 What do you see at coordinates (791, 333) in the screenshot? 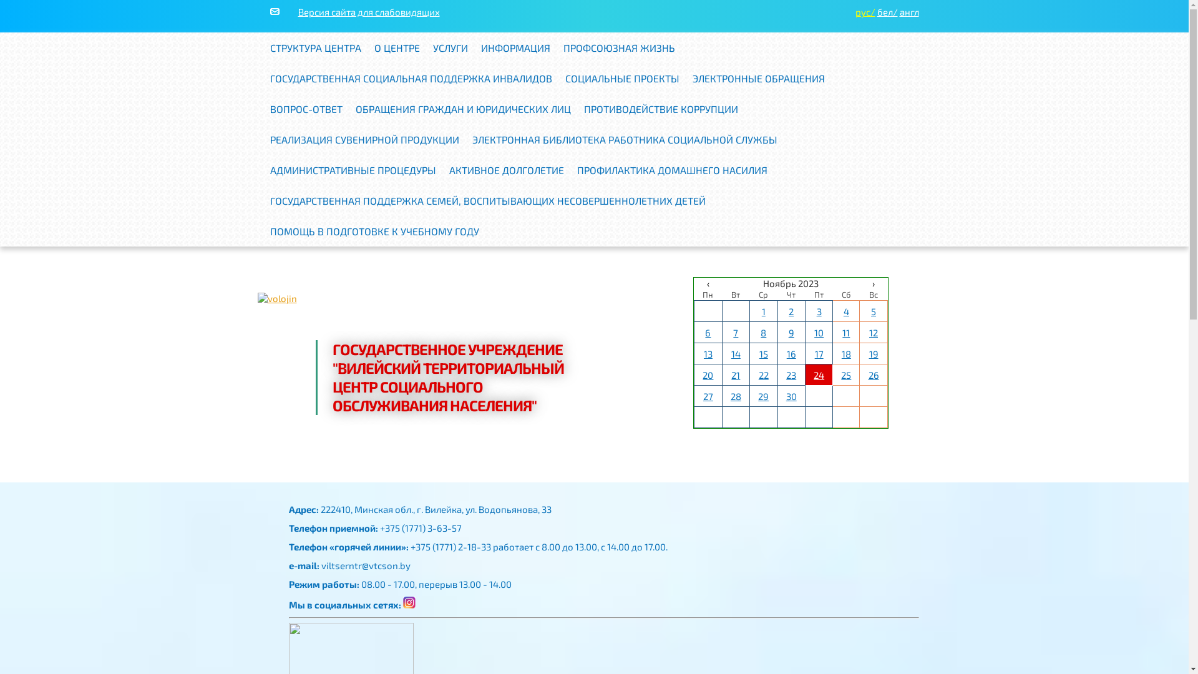
I see `9` at bounding box center [791, 333].